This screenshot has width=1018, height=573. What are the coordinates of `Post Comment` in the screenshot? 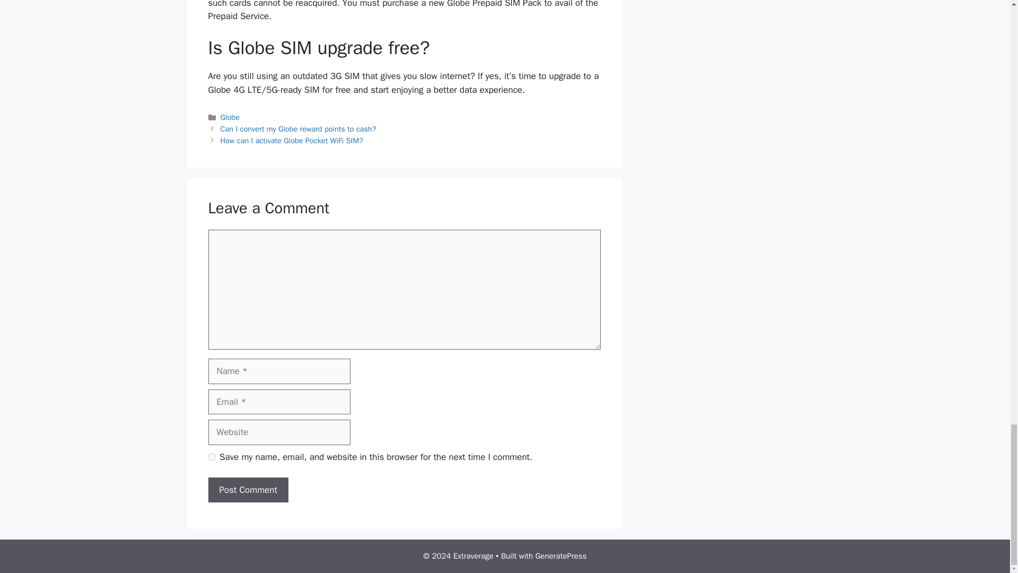 It's located at (248, 490).